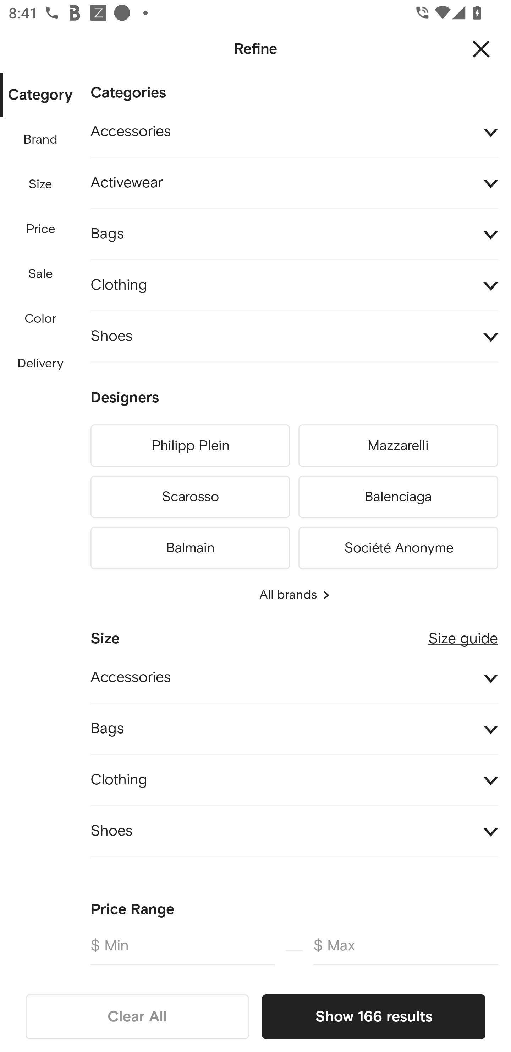 The width and height of the screenshot is (511, 1052). Describe the element at coordinates (40, 184) in the screenshot. I see `Size` at that location.